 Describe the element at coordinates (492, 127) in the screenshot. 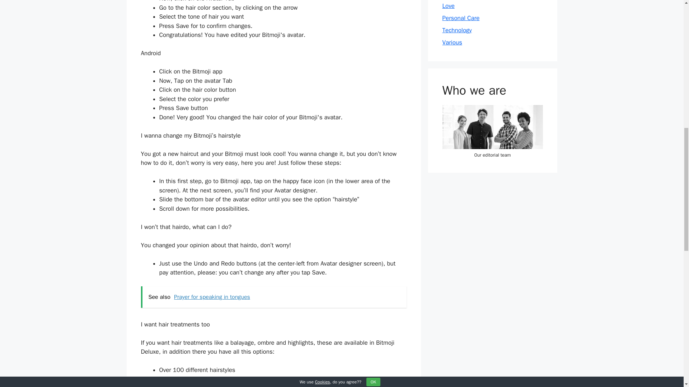

I see `Who web are` at that location.